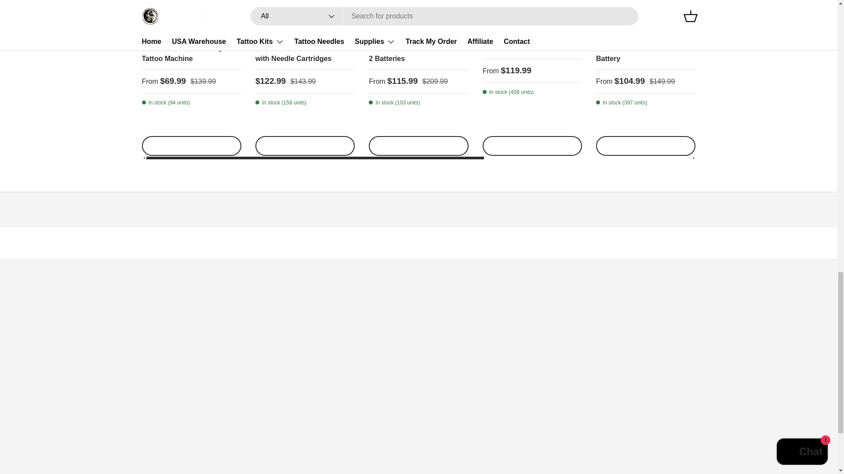  Describe the element at coordinates (746, 104) in the screenshot. I see `Blue` at that location.